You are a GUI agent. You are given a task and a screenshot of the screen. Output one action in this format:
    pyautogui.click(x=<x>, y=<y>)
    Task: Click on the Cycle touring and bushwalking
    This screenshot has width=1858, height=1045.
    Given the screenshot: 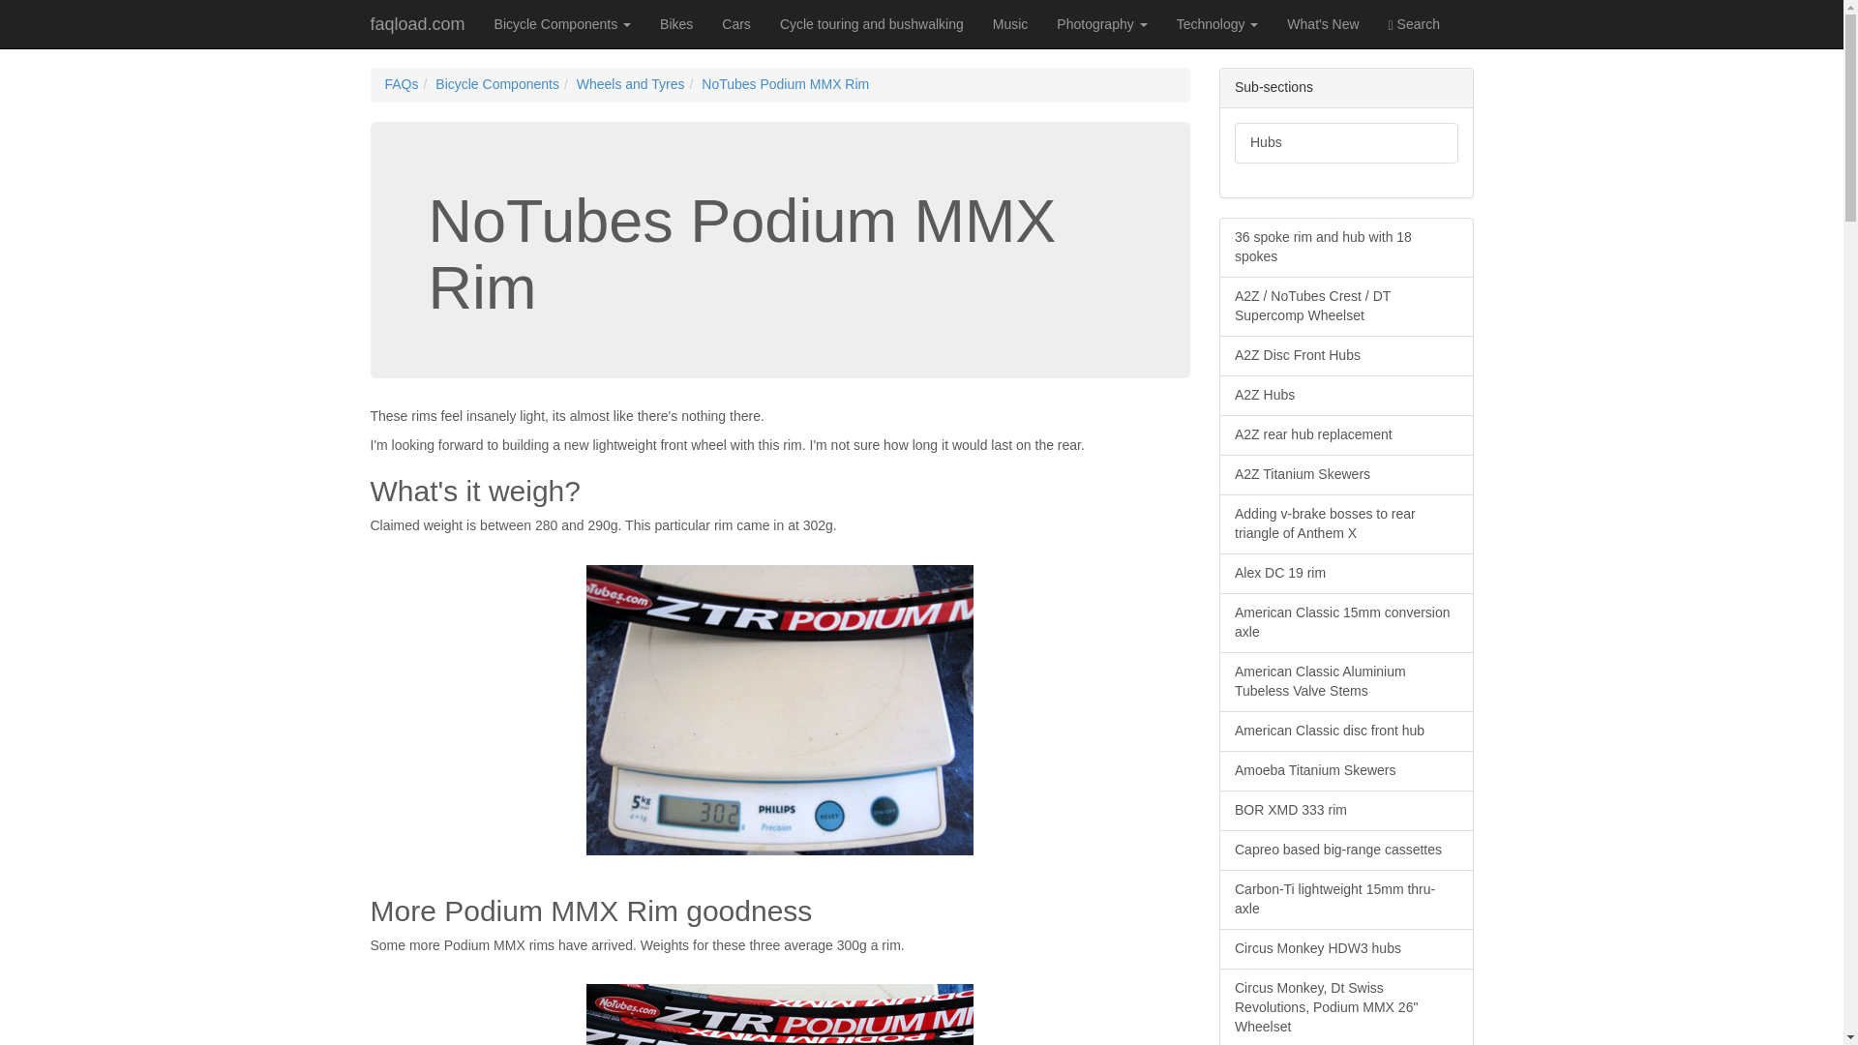 What is the action you would take?
    pyautogui.click(x=872, y=23)
    